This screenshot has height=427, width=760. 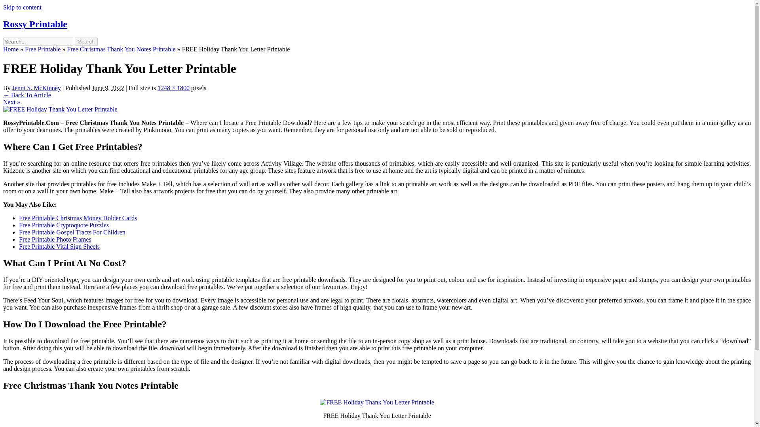 What do you see at coordinates (108, 88) in the screenshot?
I see `3:39 pm` at bounding box center [108, 88].